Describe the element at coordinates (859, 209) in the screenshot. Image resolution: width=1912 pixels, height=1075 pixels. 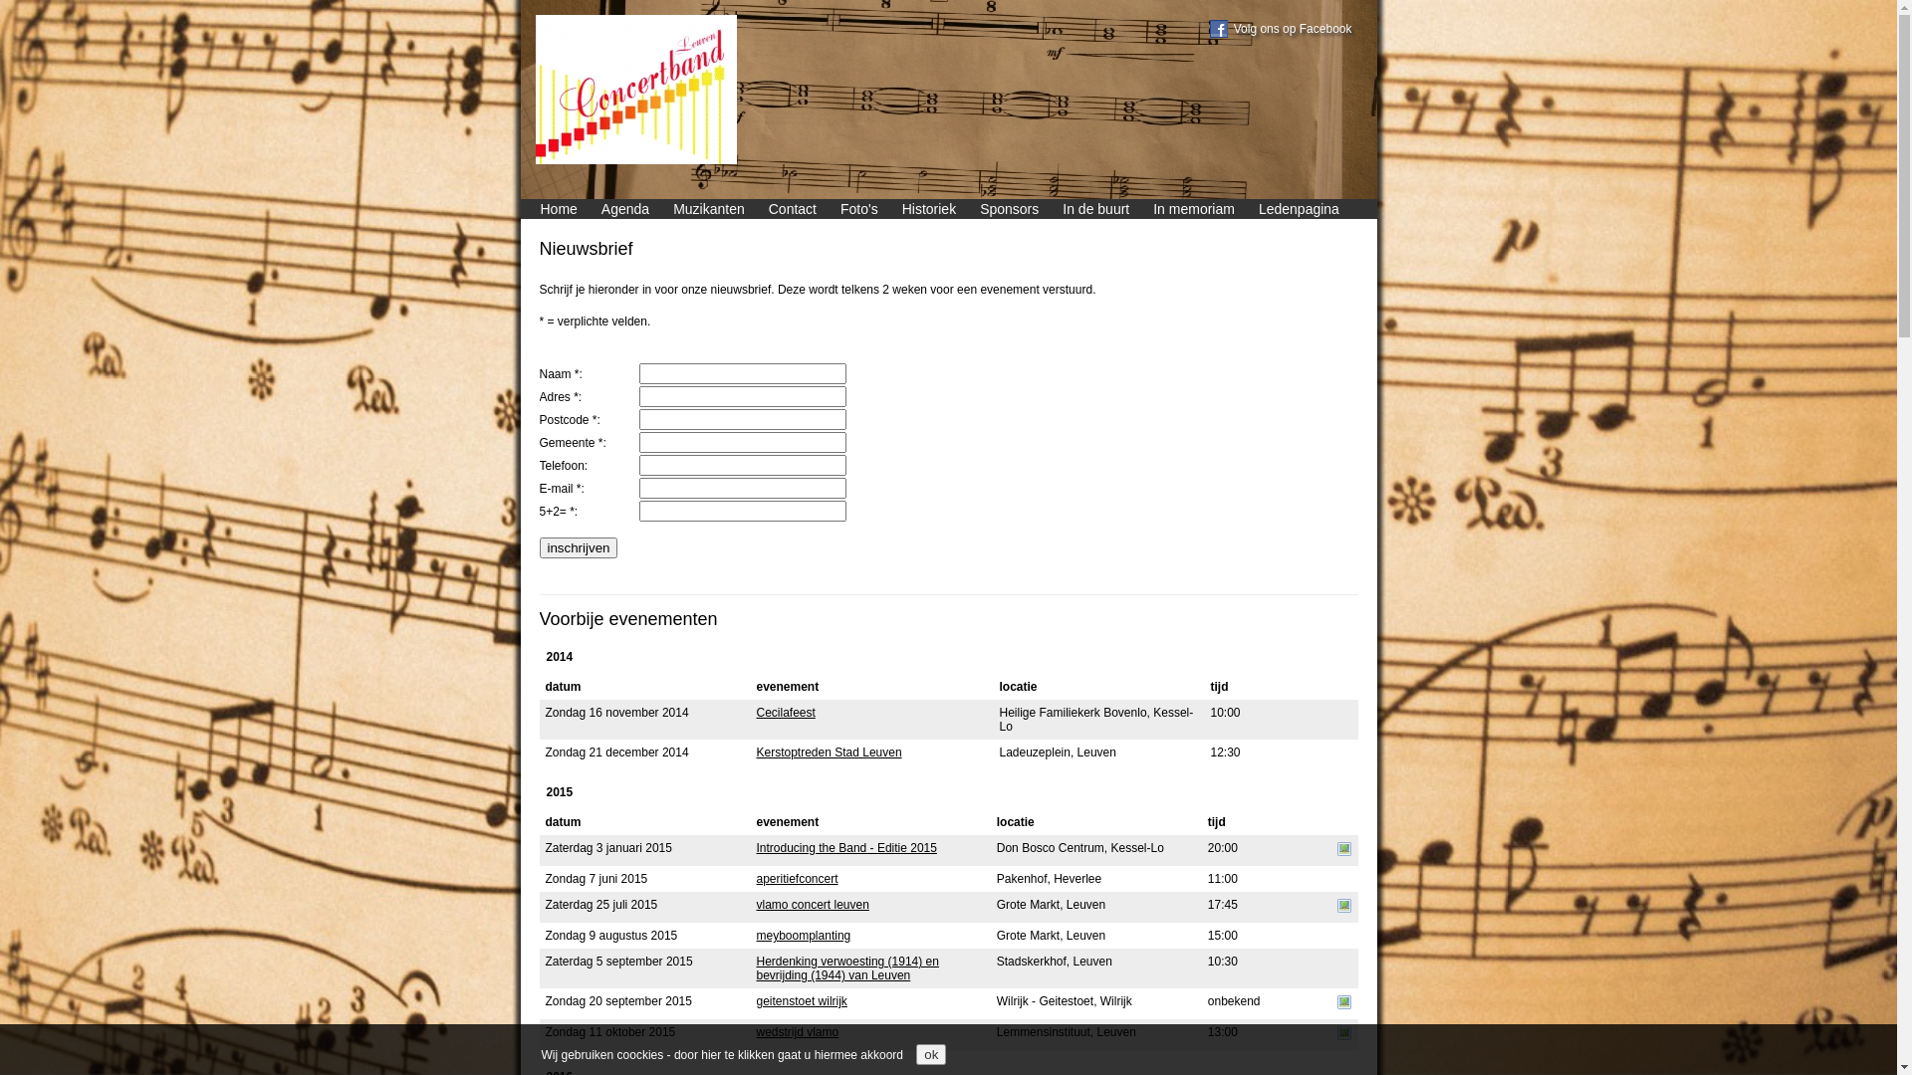
I see `Foto's` at that location.